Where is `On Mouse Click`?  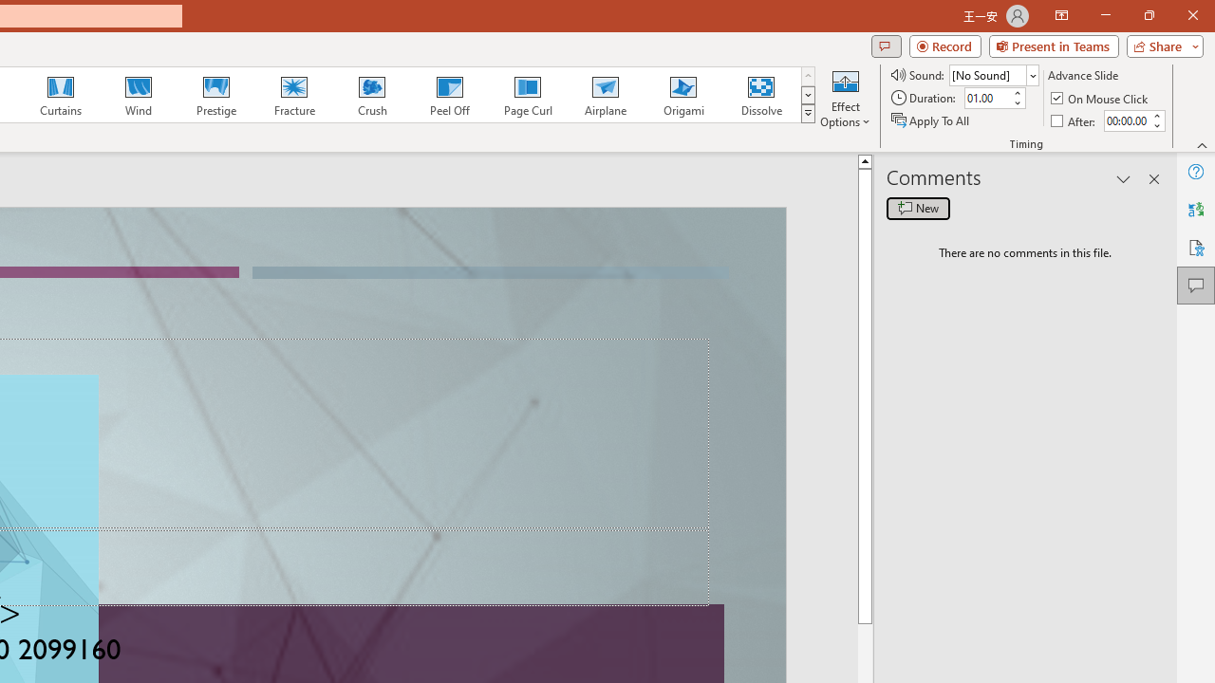 On Mouse Click is located at coordinates (1101, 99).